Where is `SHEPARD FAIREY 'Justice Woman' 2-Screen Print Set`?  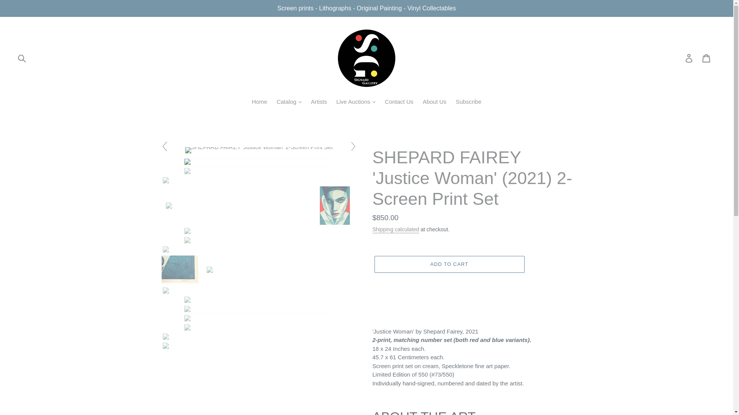 SHEPARD FAIREY 'Justice Woman' 2-Screen Print Set is located at coordinates (281, 270).